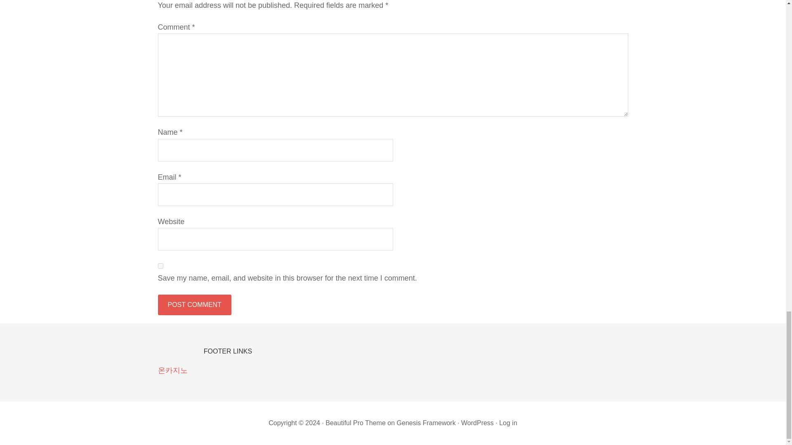 This screenshot has height=445, width=792. What do you see at coordinates (477, 423) in the screenshot?
I see `WordPress` at bounding box center [477, 423].